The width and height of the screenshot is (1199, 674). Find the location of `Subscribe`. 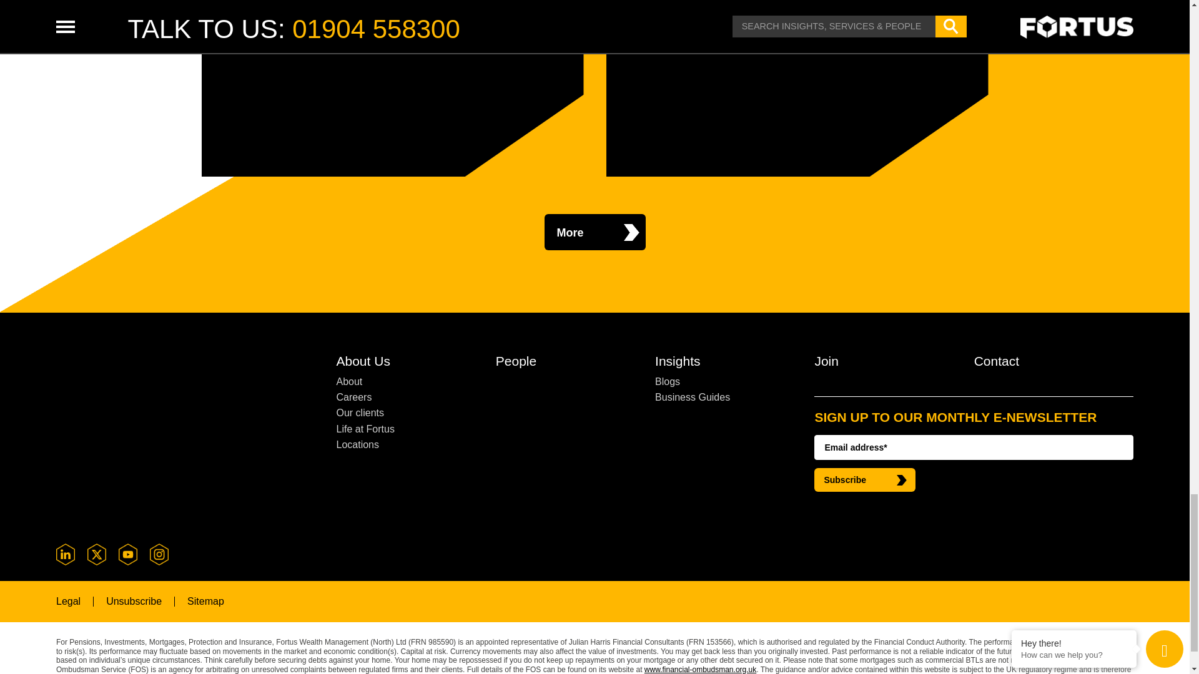

Subscribe is located at coordinates (864, 479).